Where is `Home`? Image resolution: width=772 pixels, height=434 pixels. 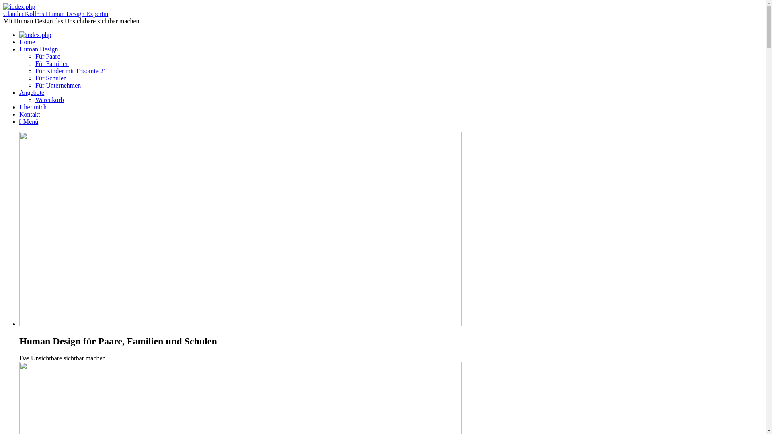 Home is located at coordinates (27, 42).